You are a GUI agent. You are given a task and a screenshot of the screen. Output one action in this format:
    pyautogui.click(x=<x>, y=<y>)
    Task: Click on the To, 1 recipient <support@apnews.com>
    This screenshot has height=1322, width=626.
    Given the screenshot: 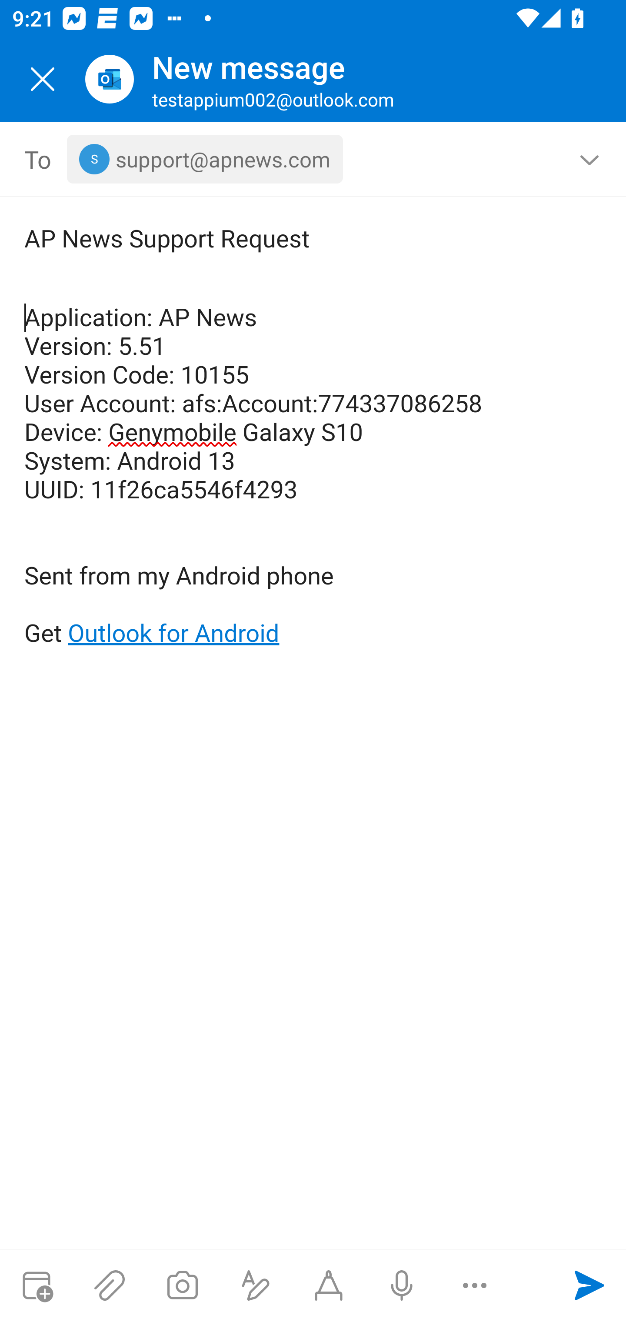 What is the action you would take?
    pyautogui.click(x=313, y=159)
    